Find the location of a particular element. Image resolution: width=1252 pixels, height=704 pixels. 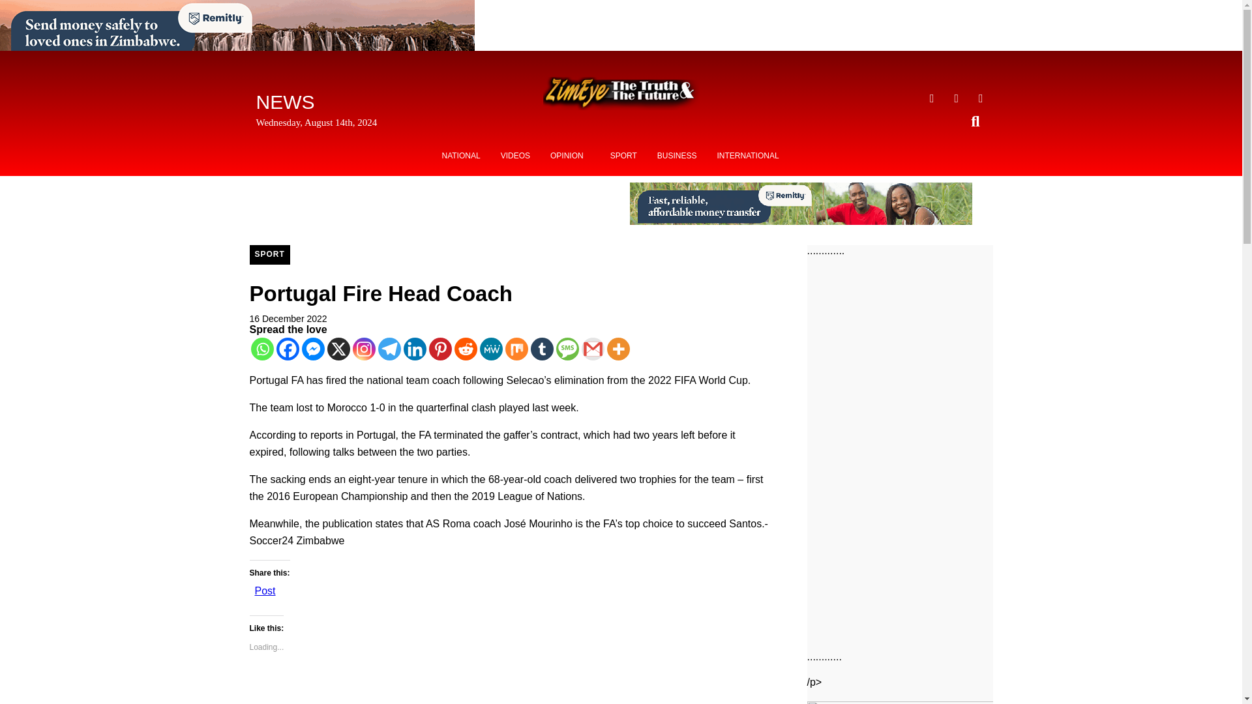

OPINION is located at coordinates (570, 156).